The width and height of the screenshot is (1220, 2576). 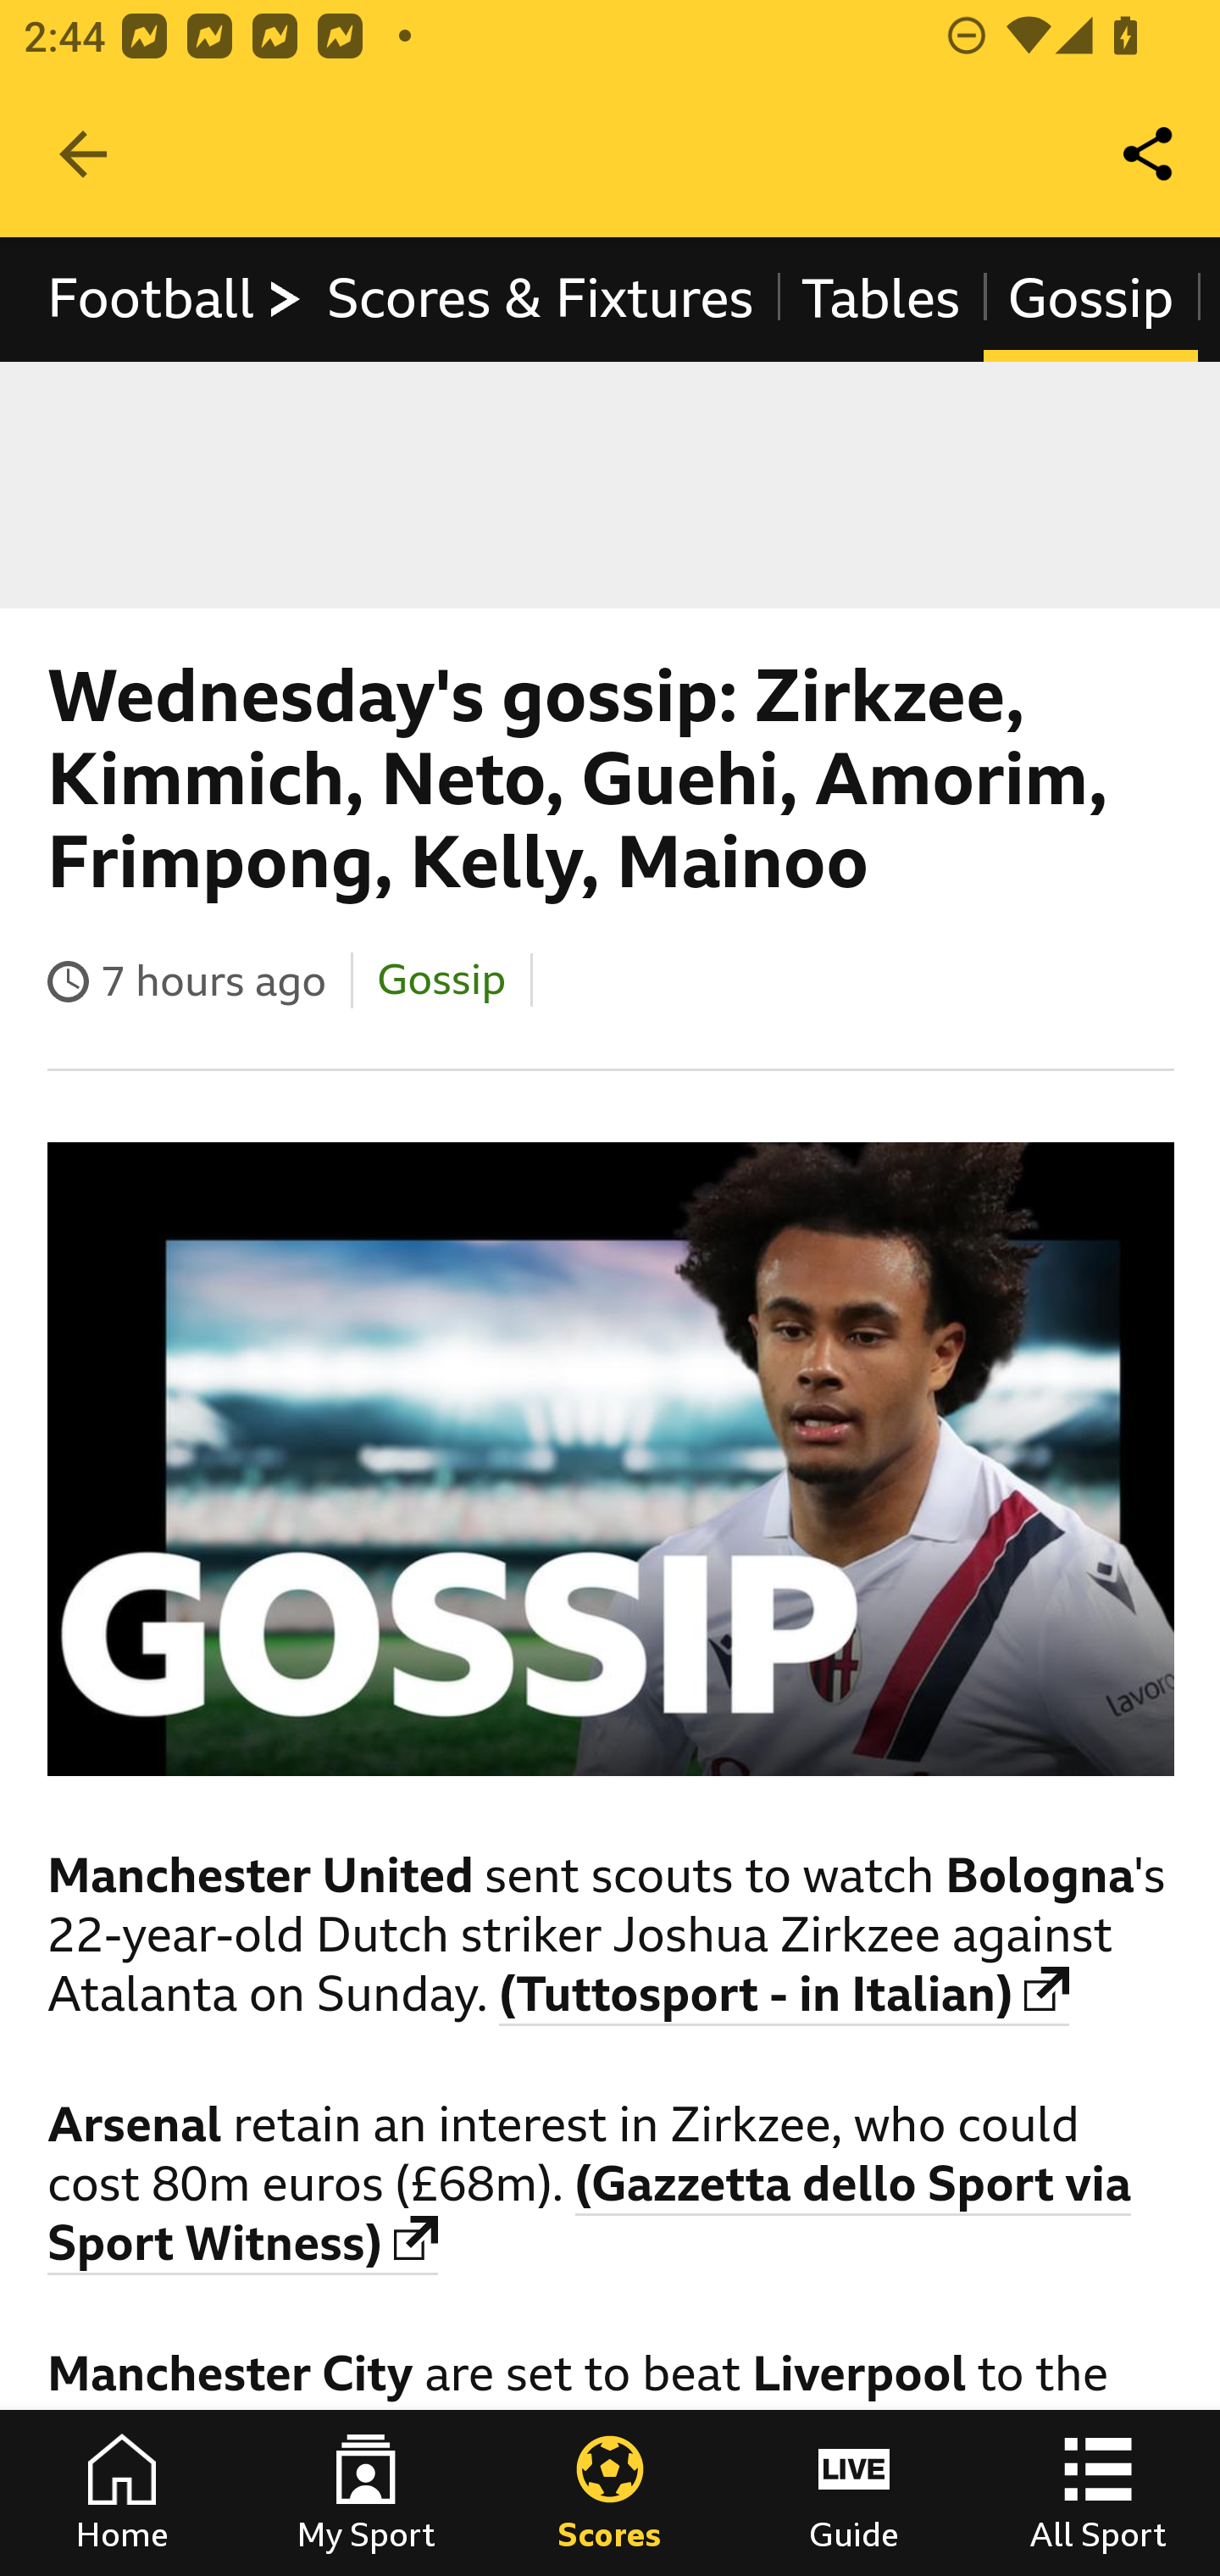 What do you see at coordinates (1098, 2493) in the screenshot?
I see `All Sport` at bounding box center [1098, 2493].